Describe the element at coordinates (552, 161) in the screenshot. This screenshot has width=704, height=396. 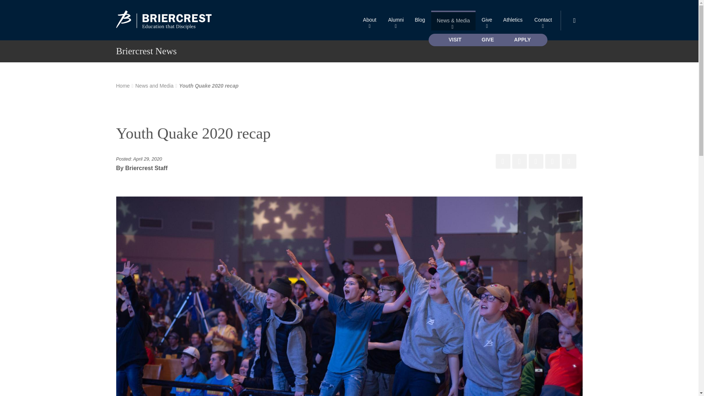
I see `share this to LinkedIn` at that location.